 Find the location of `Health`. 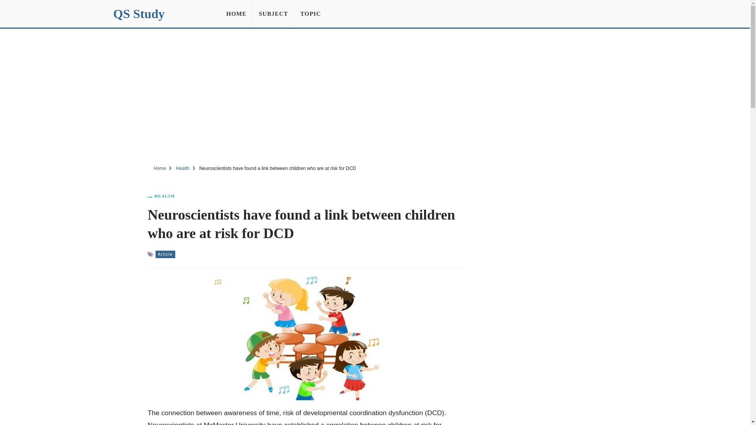

Health is located at coordinates (183, 168).